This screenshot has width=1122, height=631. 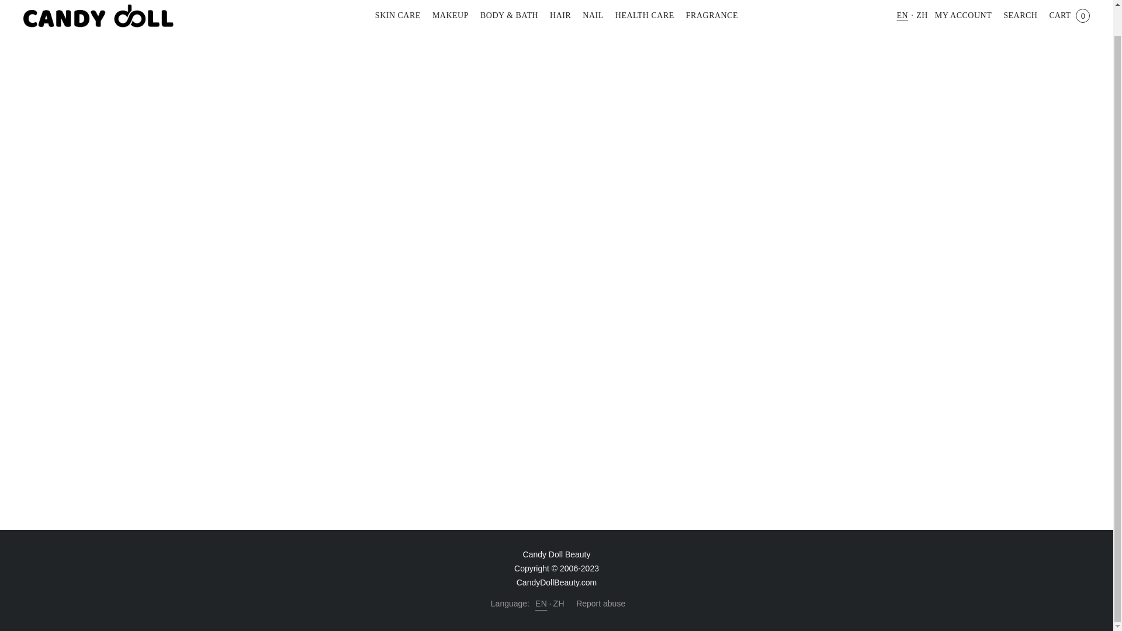 I want to click on FRAGRANCE, so click(x=709, y=15).